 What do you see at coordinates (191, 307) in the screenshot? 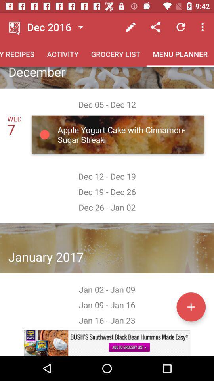
I see `add new entry` at bounding box center [191, 307].